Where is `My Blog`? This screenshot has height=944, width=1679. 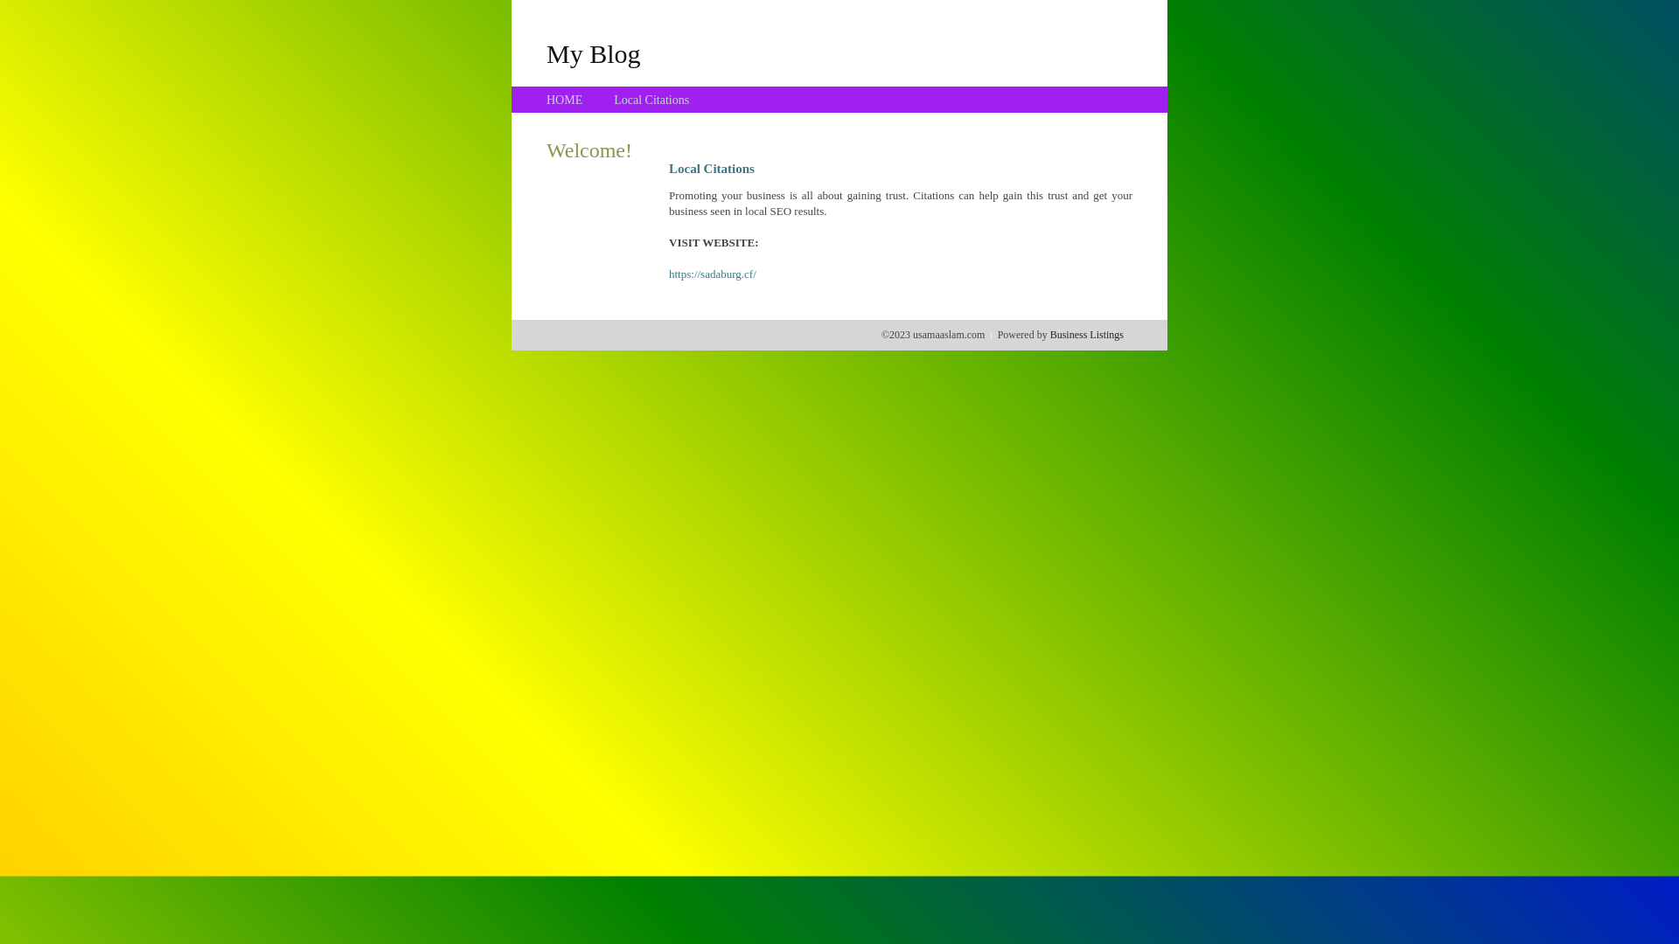 My Blog is located at coordinates (594, 53).